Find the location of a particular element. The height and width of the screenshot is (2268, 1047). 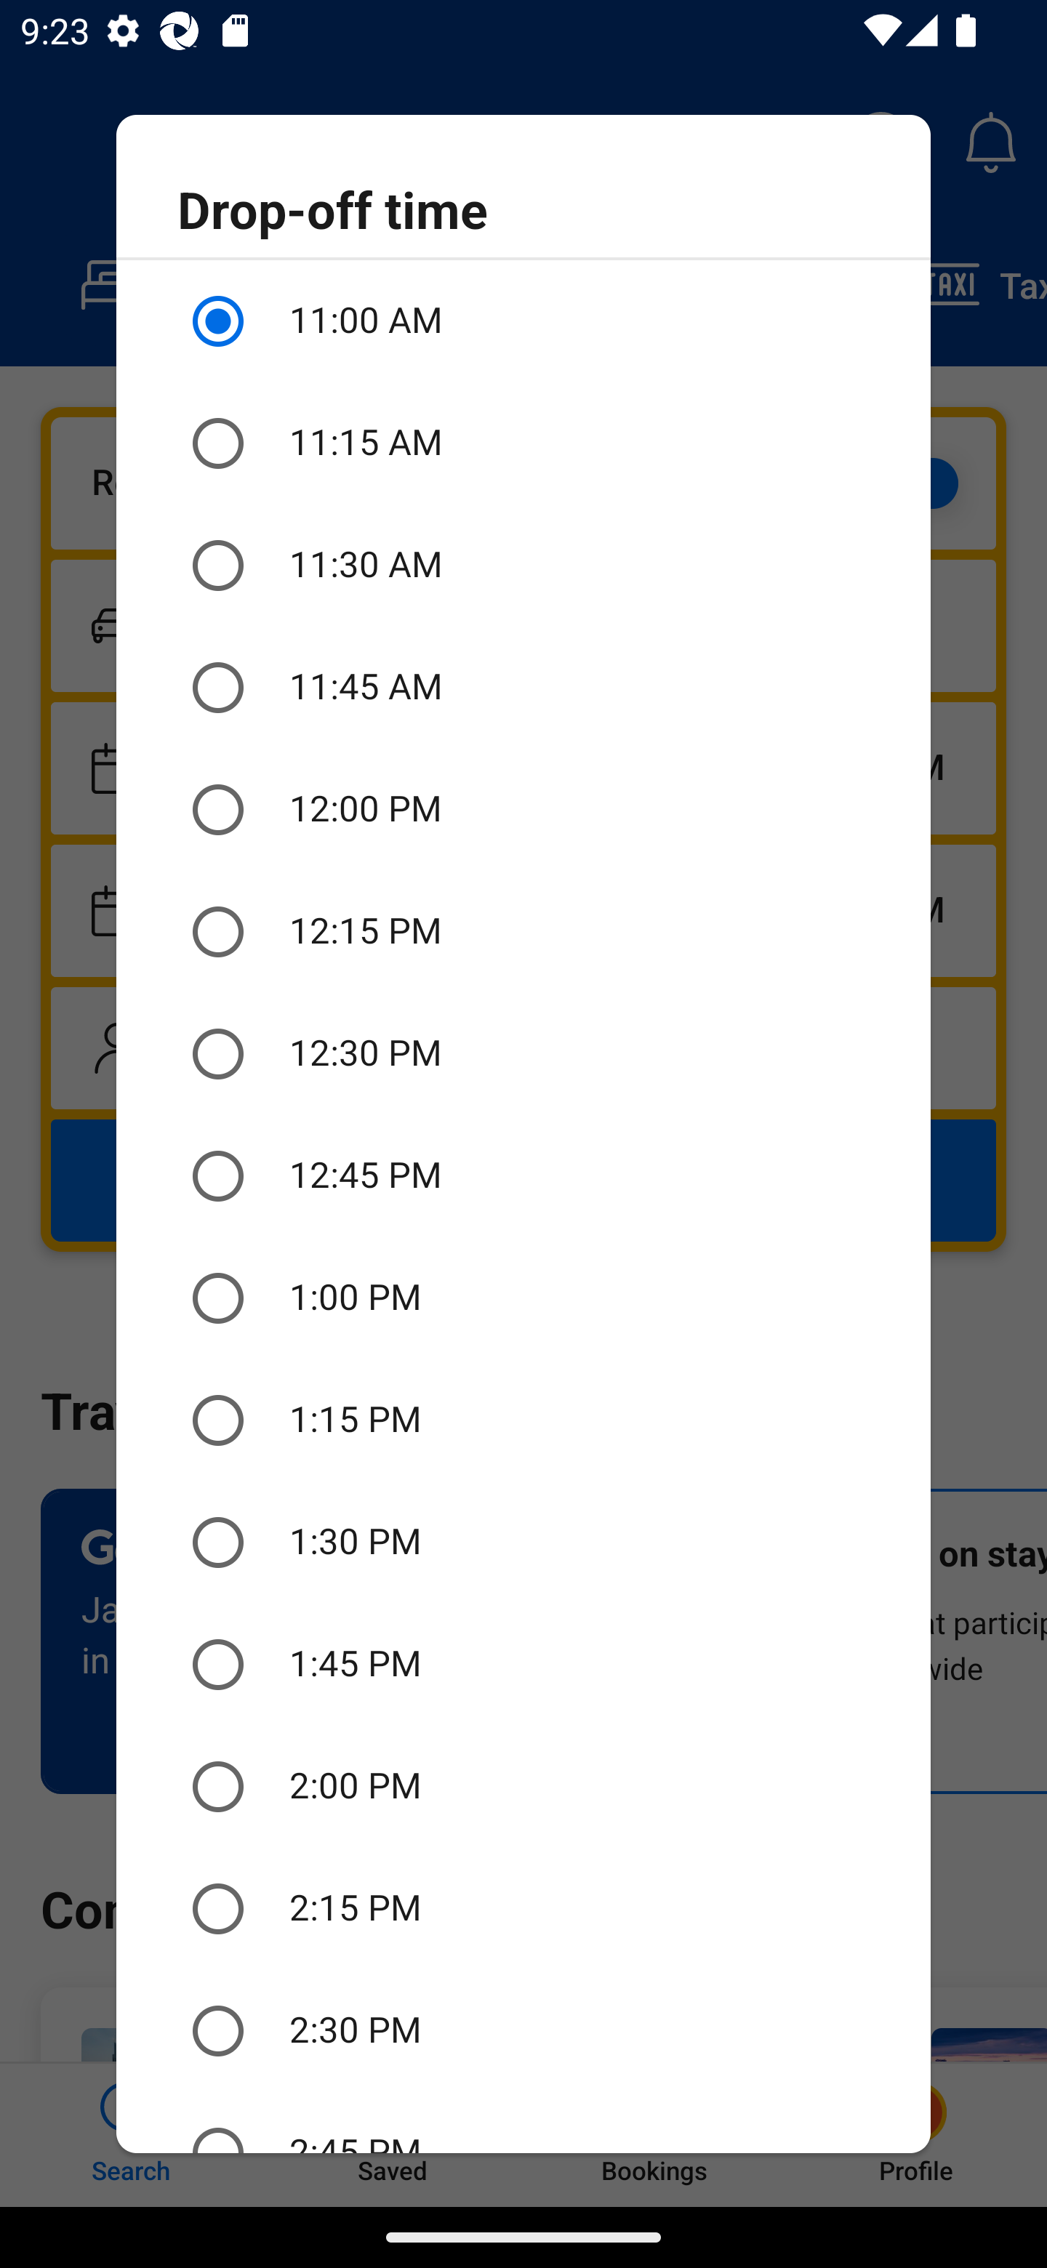

1:45 PM is located at coordinates (523, 1665).